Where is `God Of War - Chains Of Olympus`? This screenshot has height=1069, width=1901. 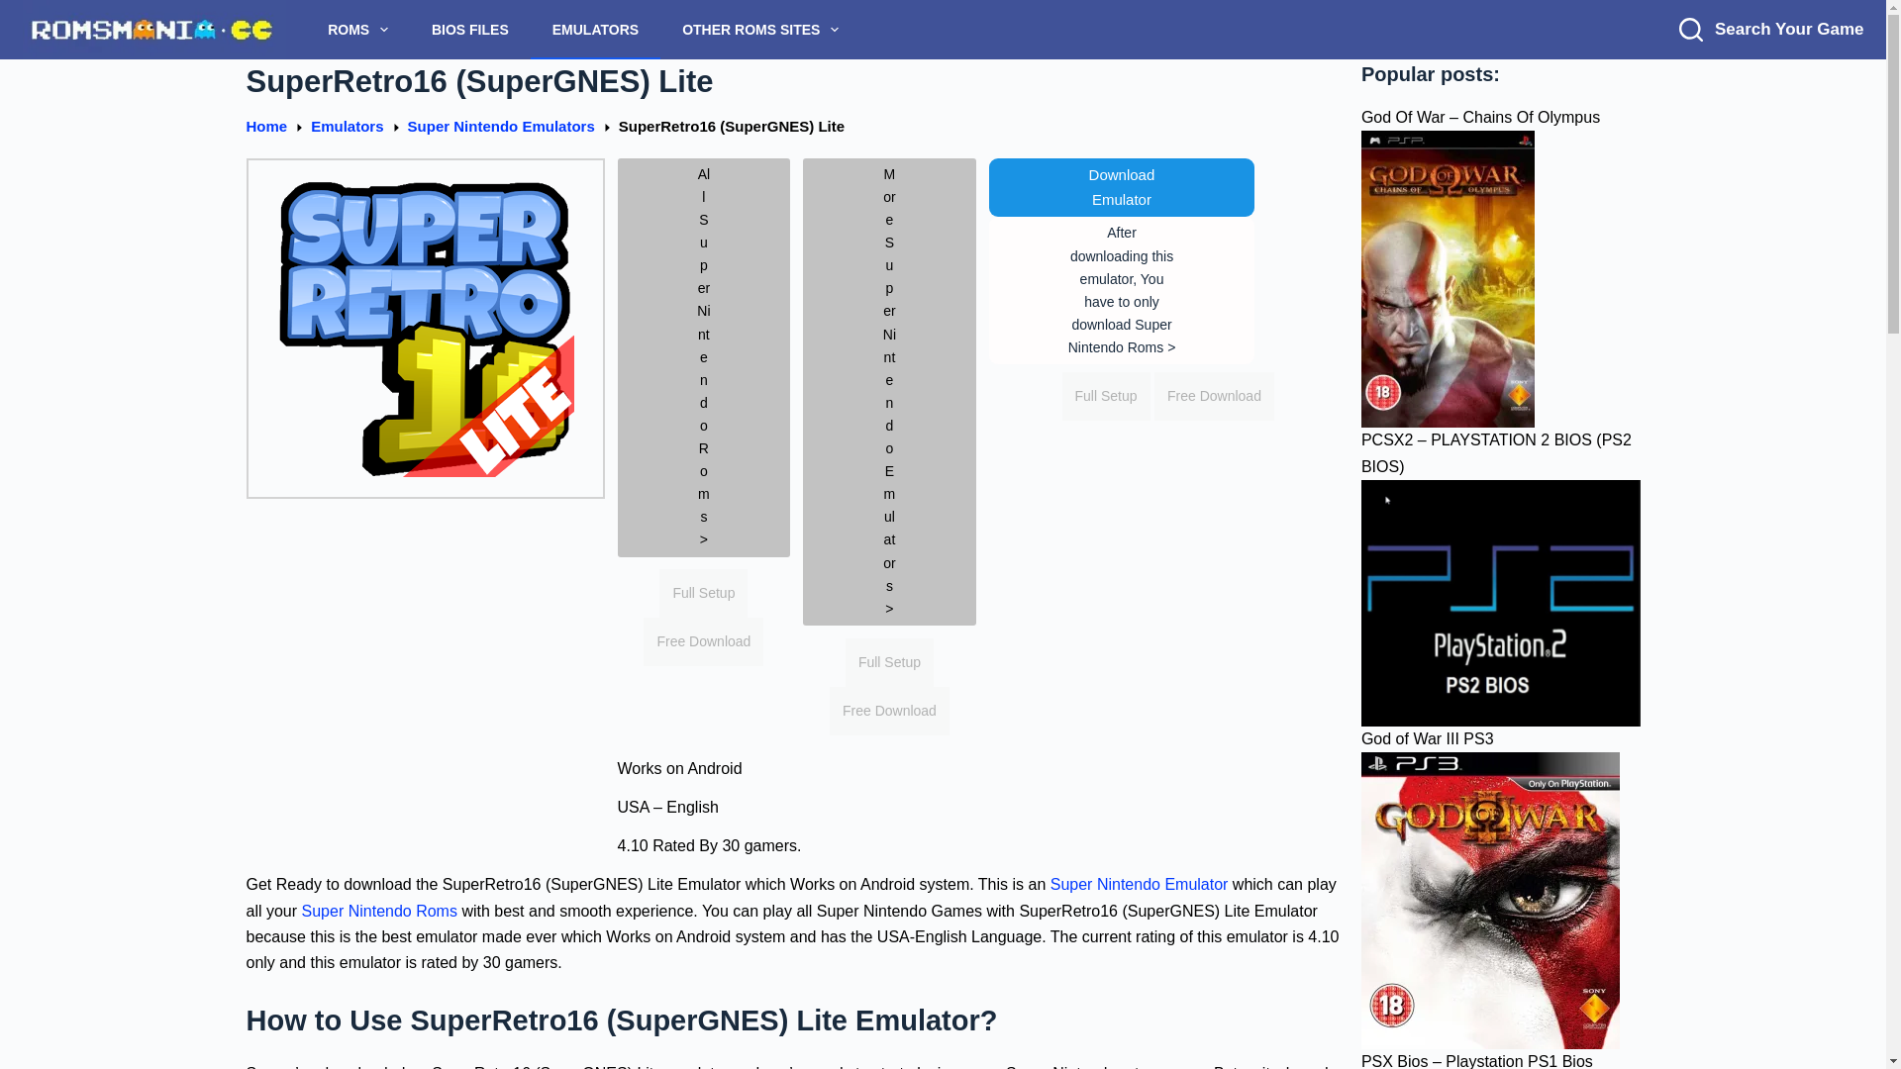
God Of War - Chains Of Olympus is located at coordinates (1448, 279).